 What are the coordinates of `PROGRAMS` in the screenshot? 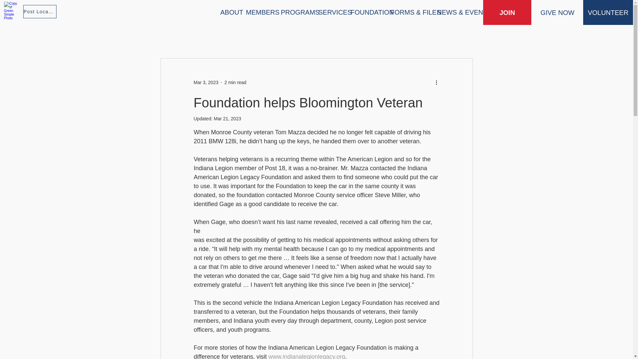 It's located at (294, 13).